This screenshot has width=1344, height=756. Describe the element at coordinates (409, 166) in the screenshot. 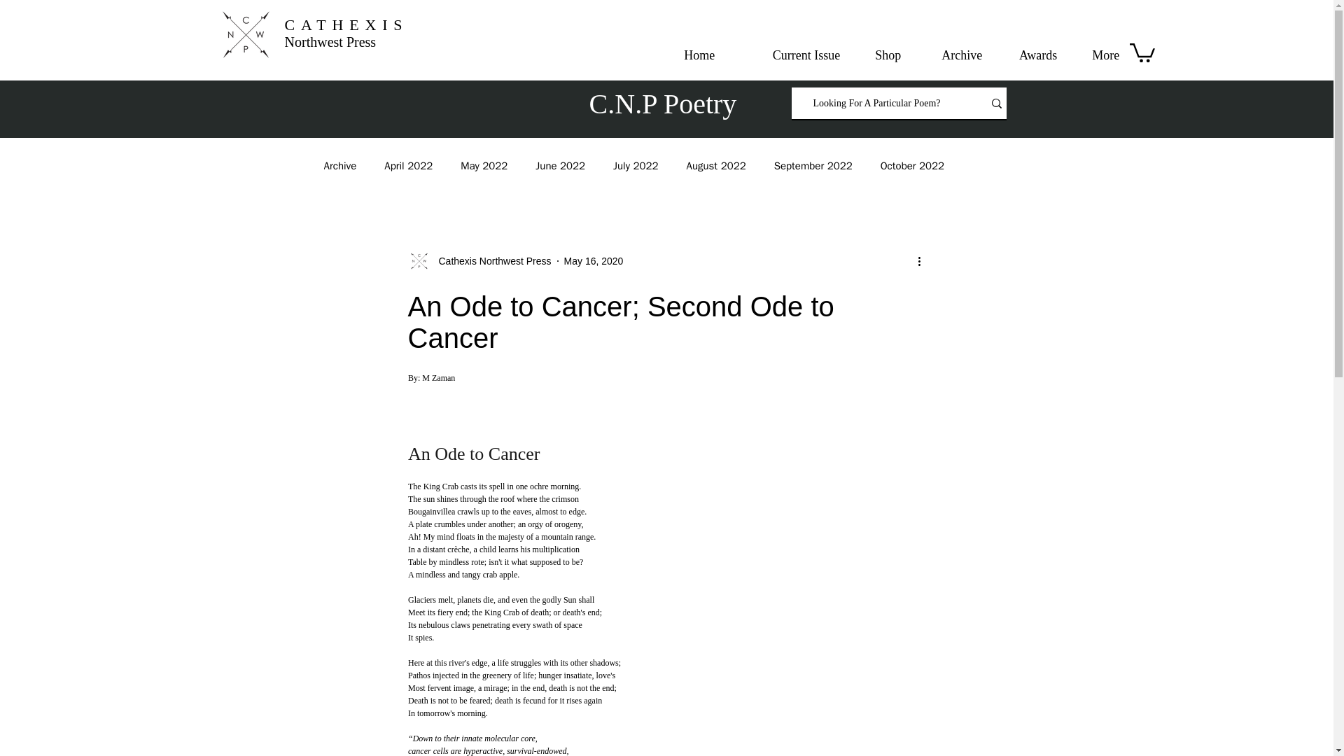

I see `April 2022` at that location.